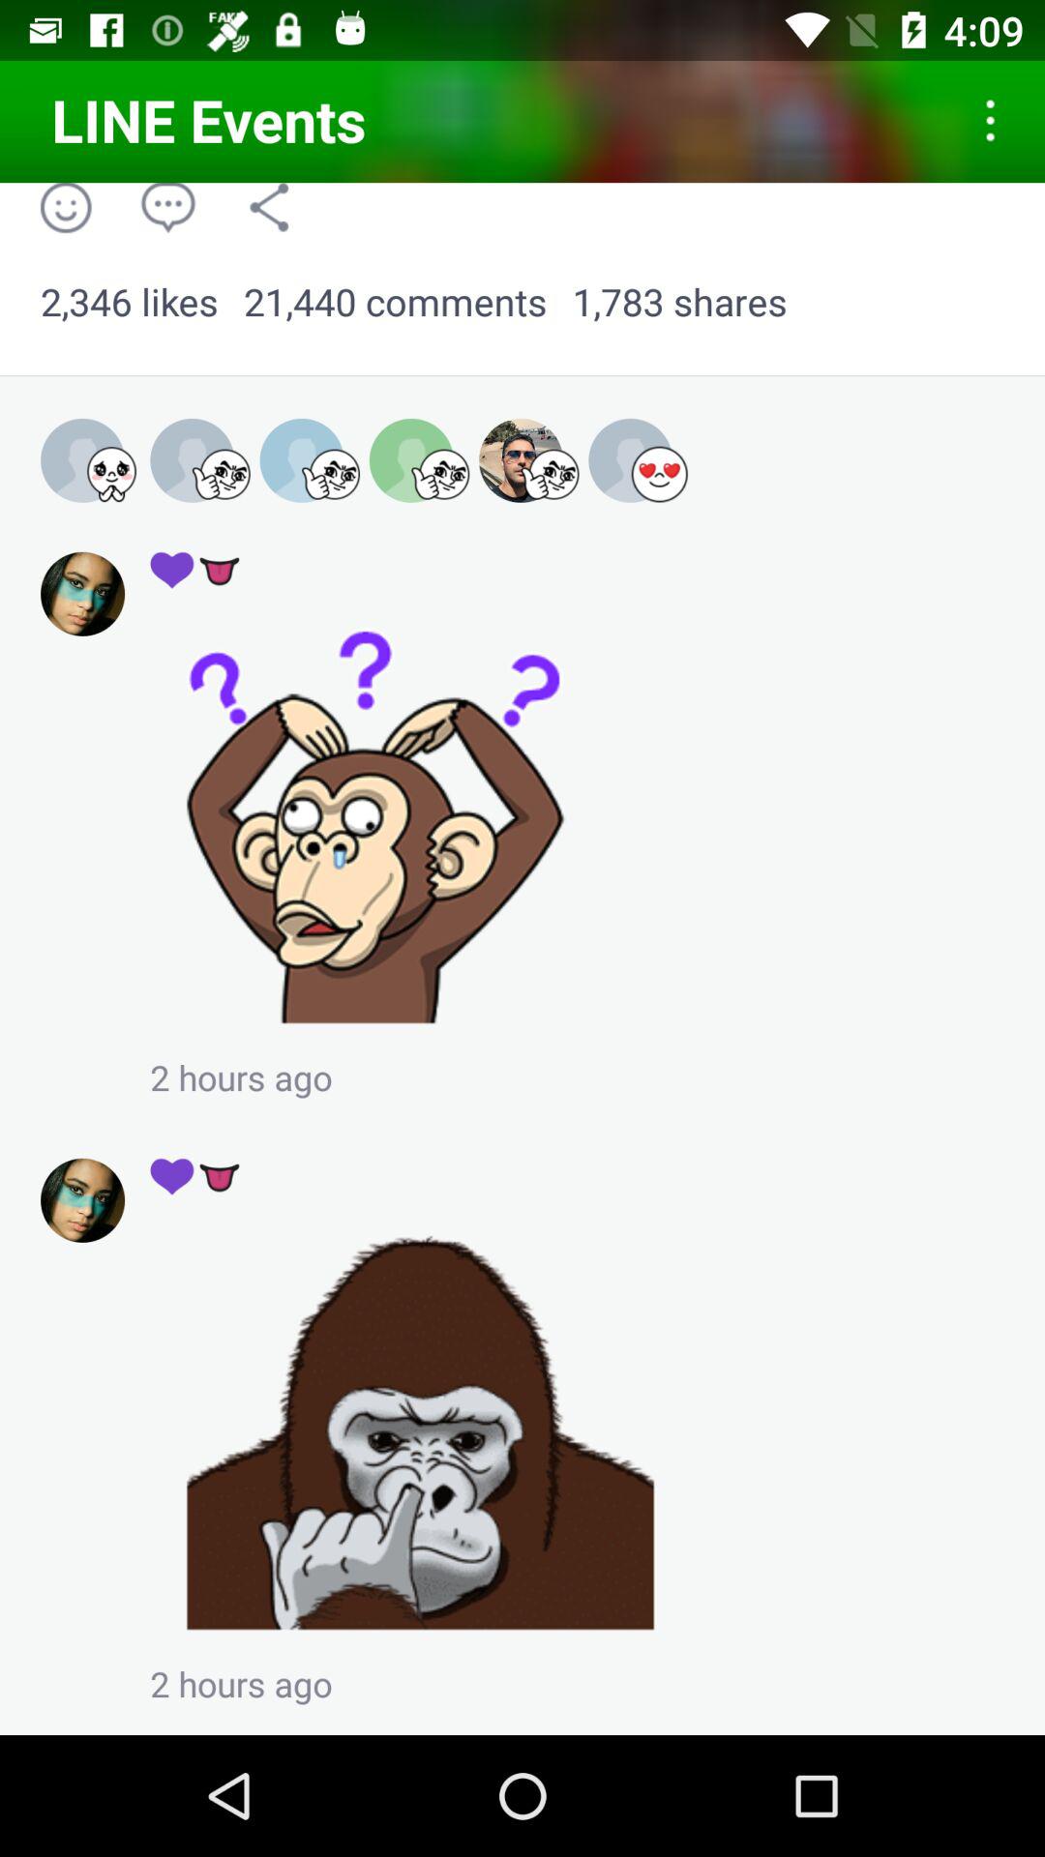 The image size is (1045, 1857). Describe the element at coordinates (395, 303) in the screenshot. I see `choose icon to the left of 1,783 shares icon` at that location.